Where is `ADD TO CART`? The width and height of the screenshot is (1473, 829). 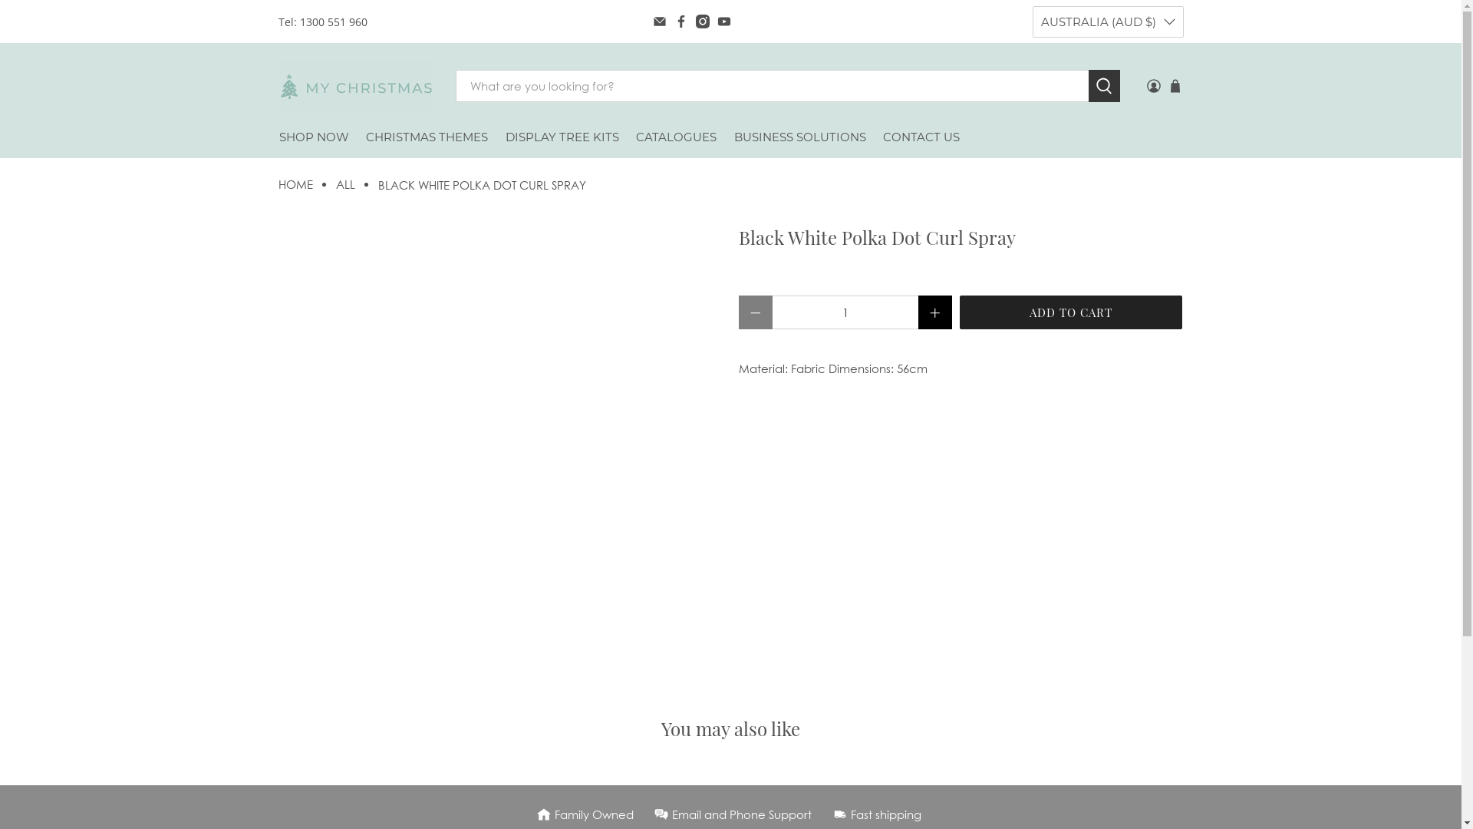 ADD TO CART is located at coordinates (1070, 312).